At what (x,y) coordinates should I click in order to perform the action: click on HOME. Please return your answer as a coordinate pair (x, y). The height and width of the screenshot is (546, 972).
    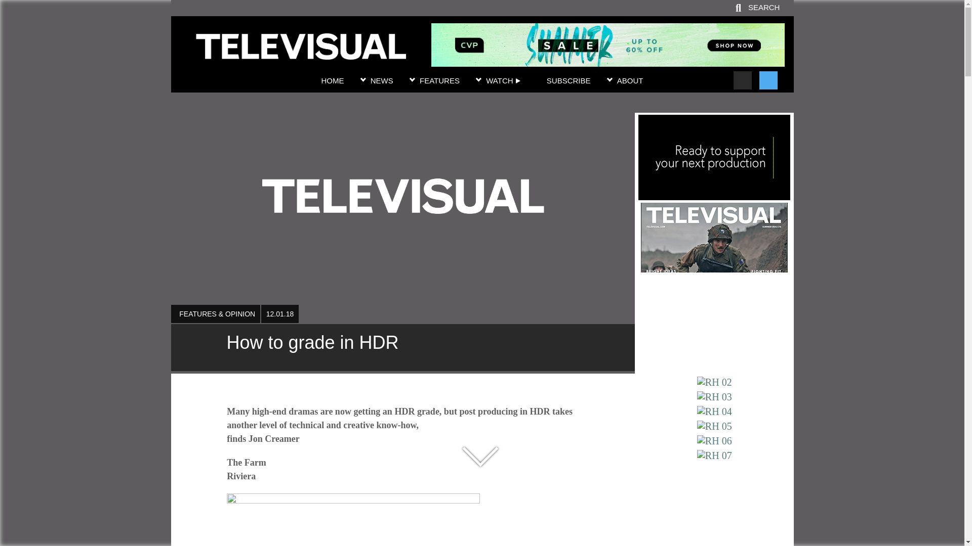
    Looking at the image, I should click on (332, 81).